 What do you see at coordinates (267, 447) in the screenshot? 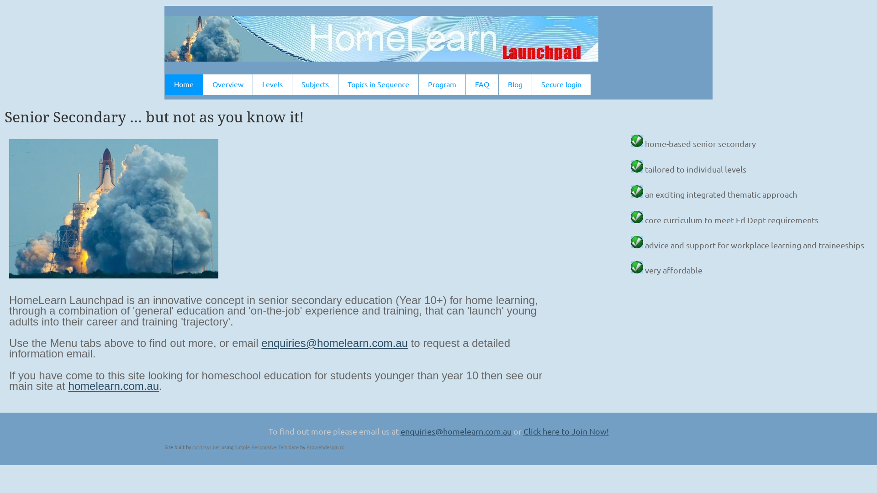
I see `Simple Responsive Template` at bounding box center [267, 447].